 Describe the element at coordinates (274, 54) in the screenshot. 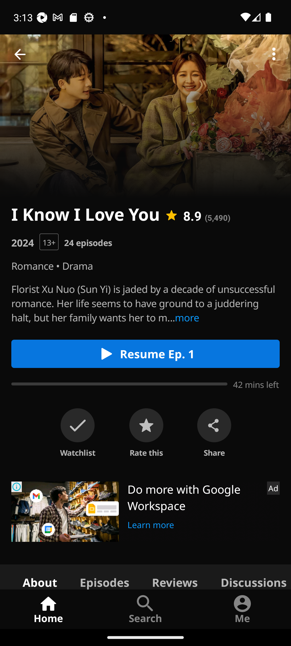

I see `More` at that location.